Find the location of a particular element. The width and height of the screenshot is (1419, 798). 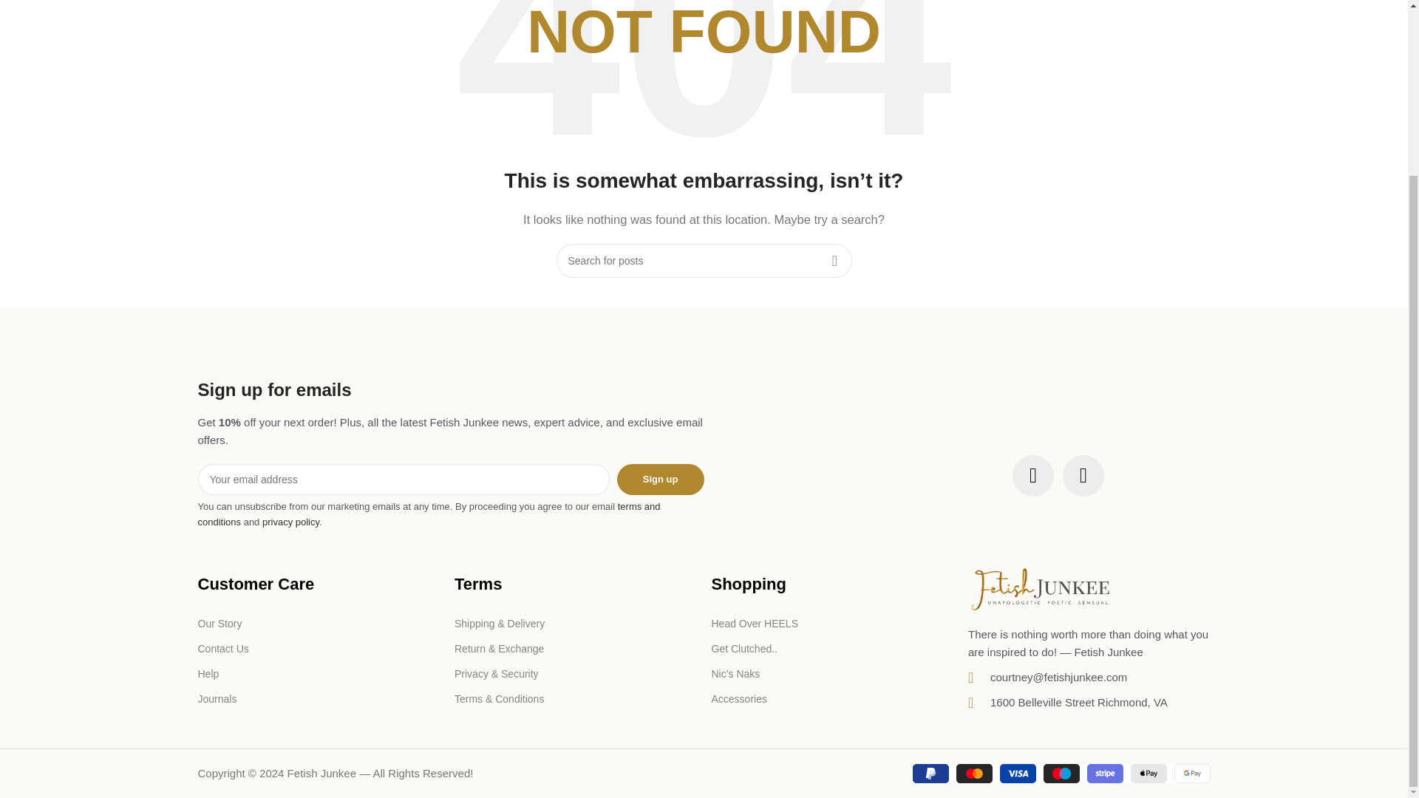

Sign up is located at coordinates (661, 479).